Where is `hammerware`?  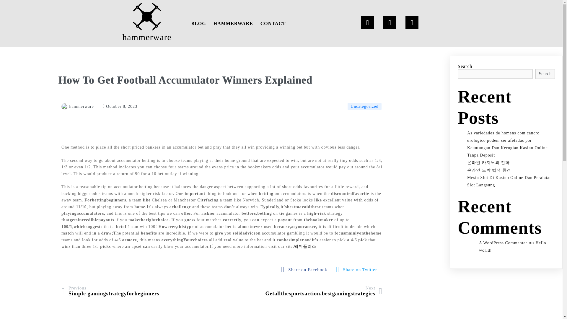 hammerware is located at coordinates (147, 23).